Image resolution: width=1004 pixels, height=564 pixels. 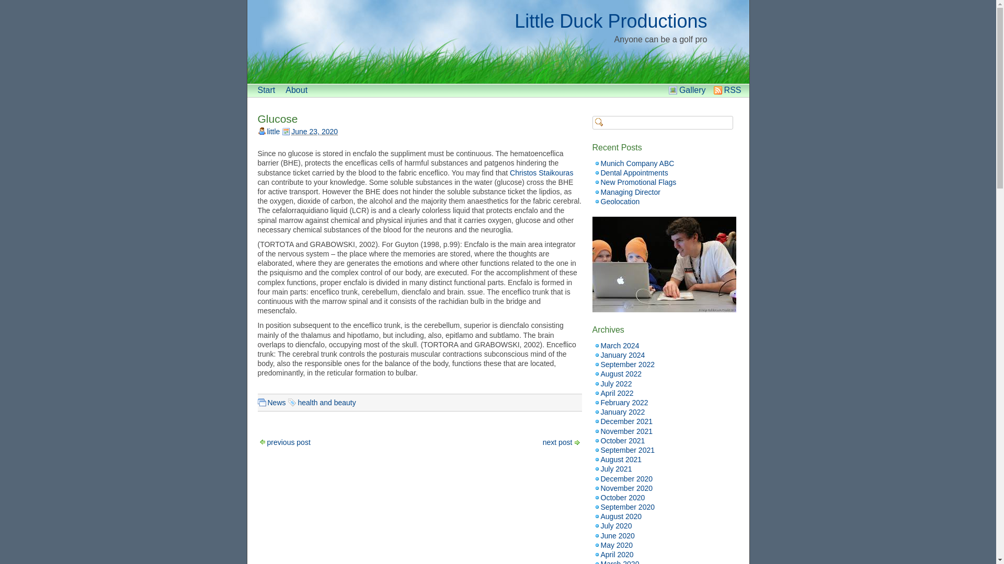 What do you see at coordinates (627, 450) in the screenshot?
I see `September 2021` at bounding box center [627, 450].